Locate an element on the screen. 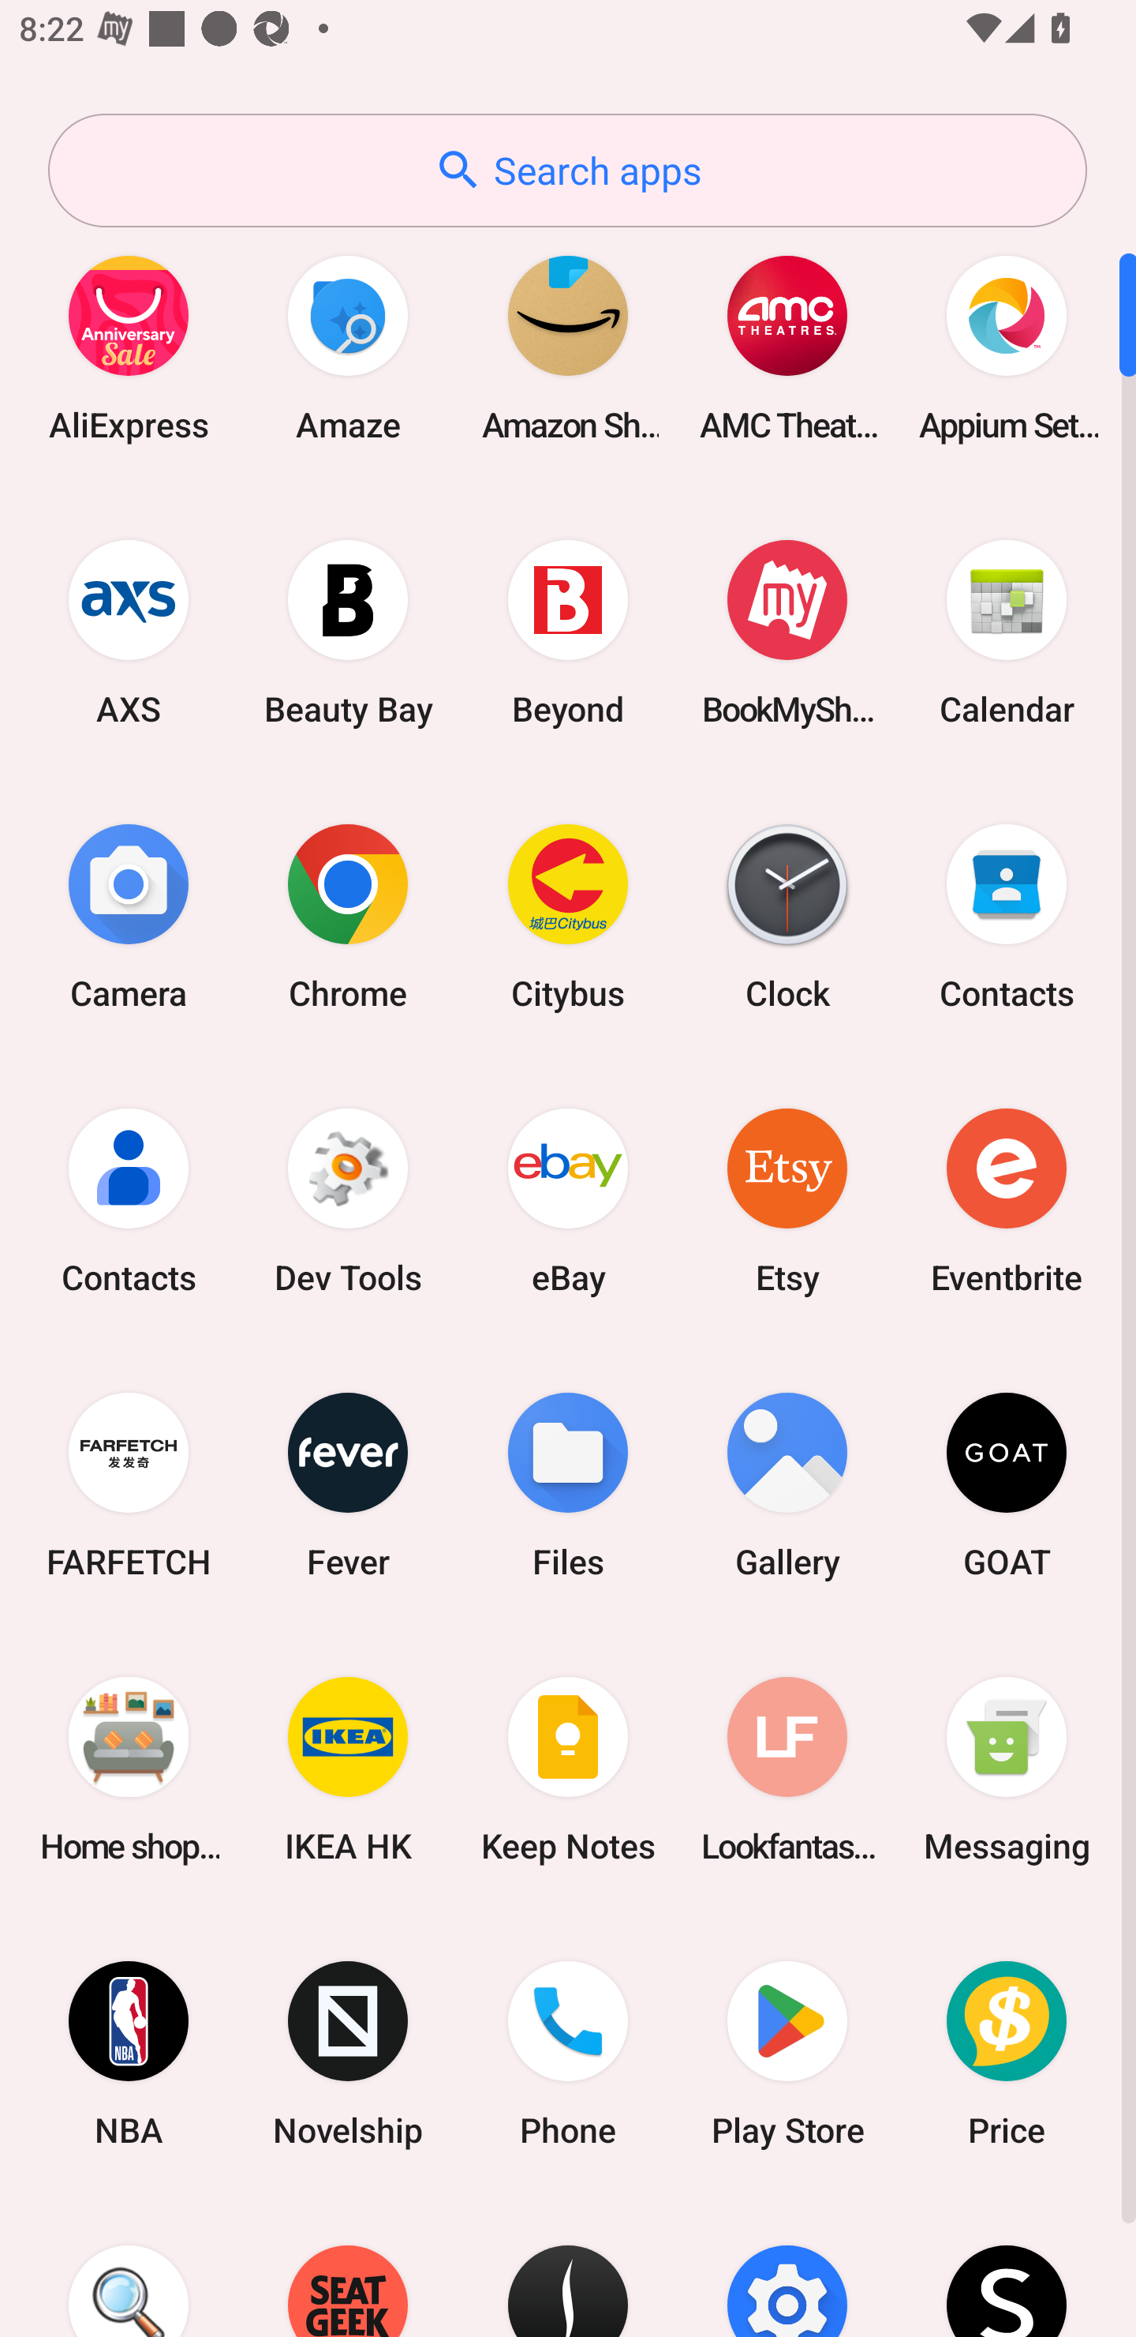 This screenshot has height=2337, width=1136. eBay is located at coordinates (568, 1200).